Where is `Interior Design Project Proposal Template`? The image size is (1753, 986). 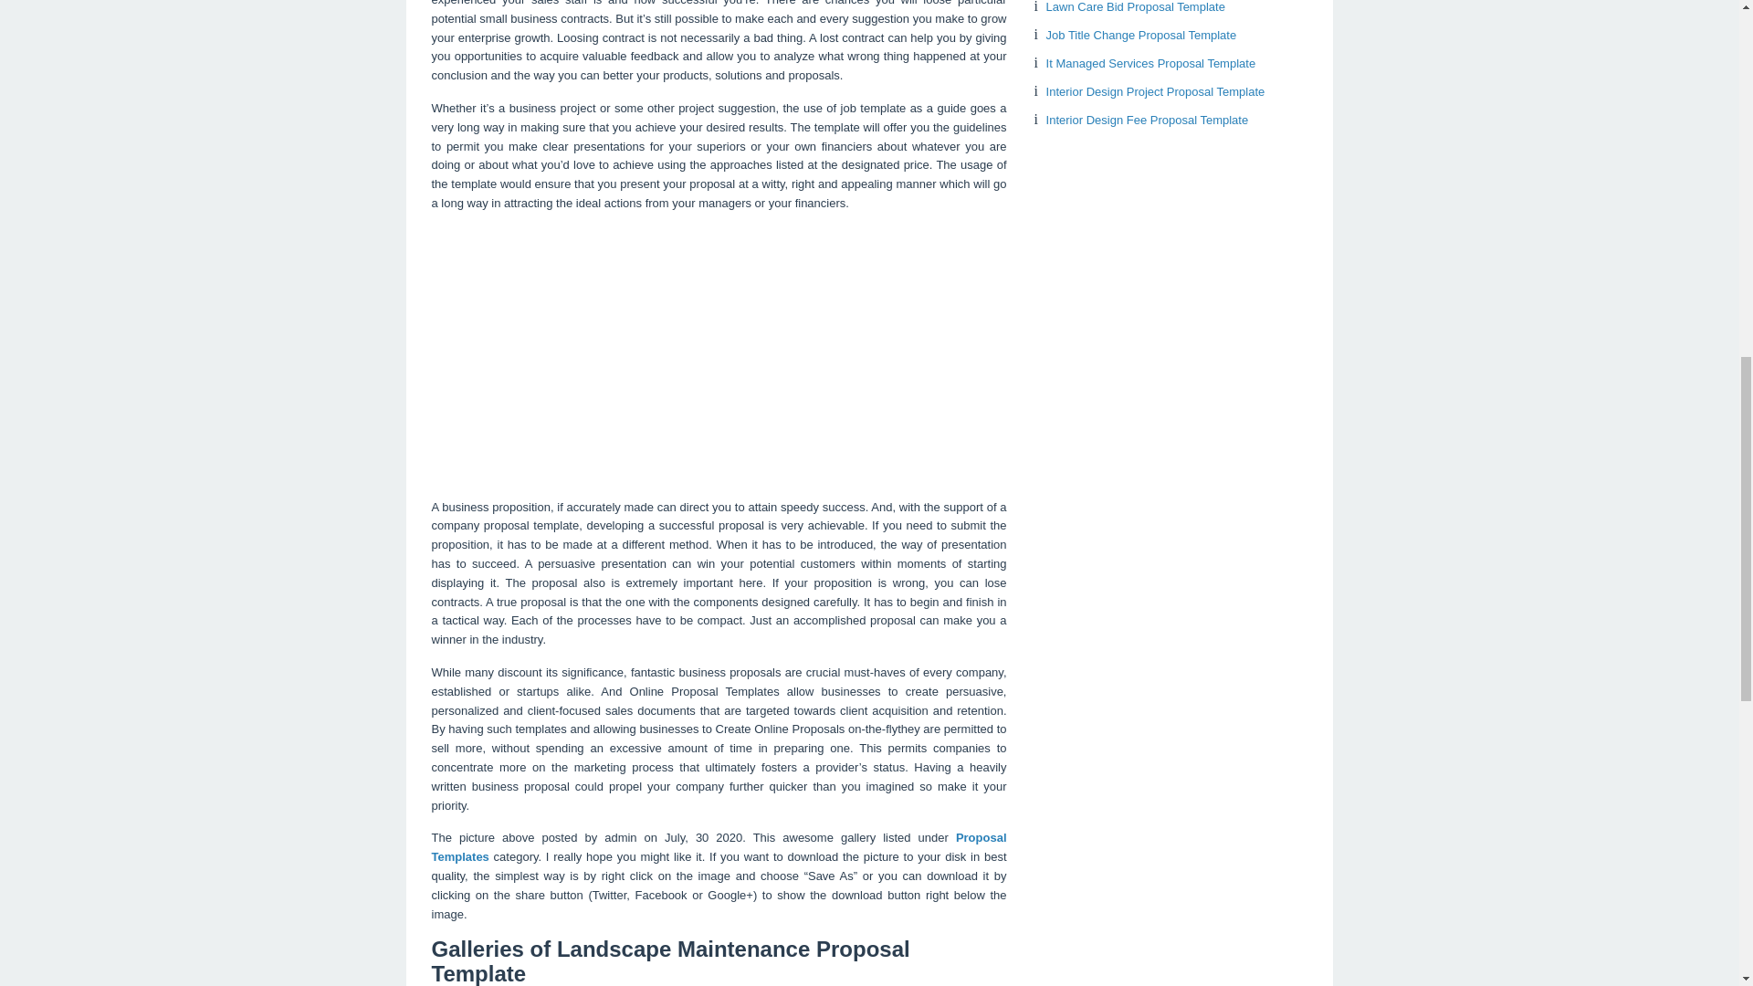
Interior Design Project Proposal Template is located at coordinates (1156, 91).